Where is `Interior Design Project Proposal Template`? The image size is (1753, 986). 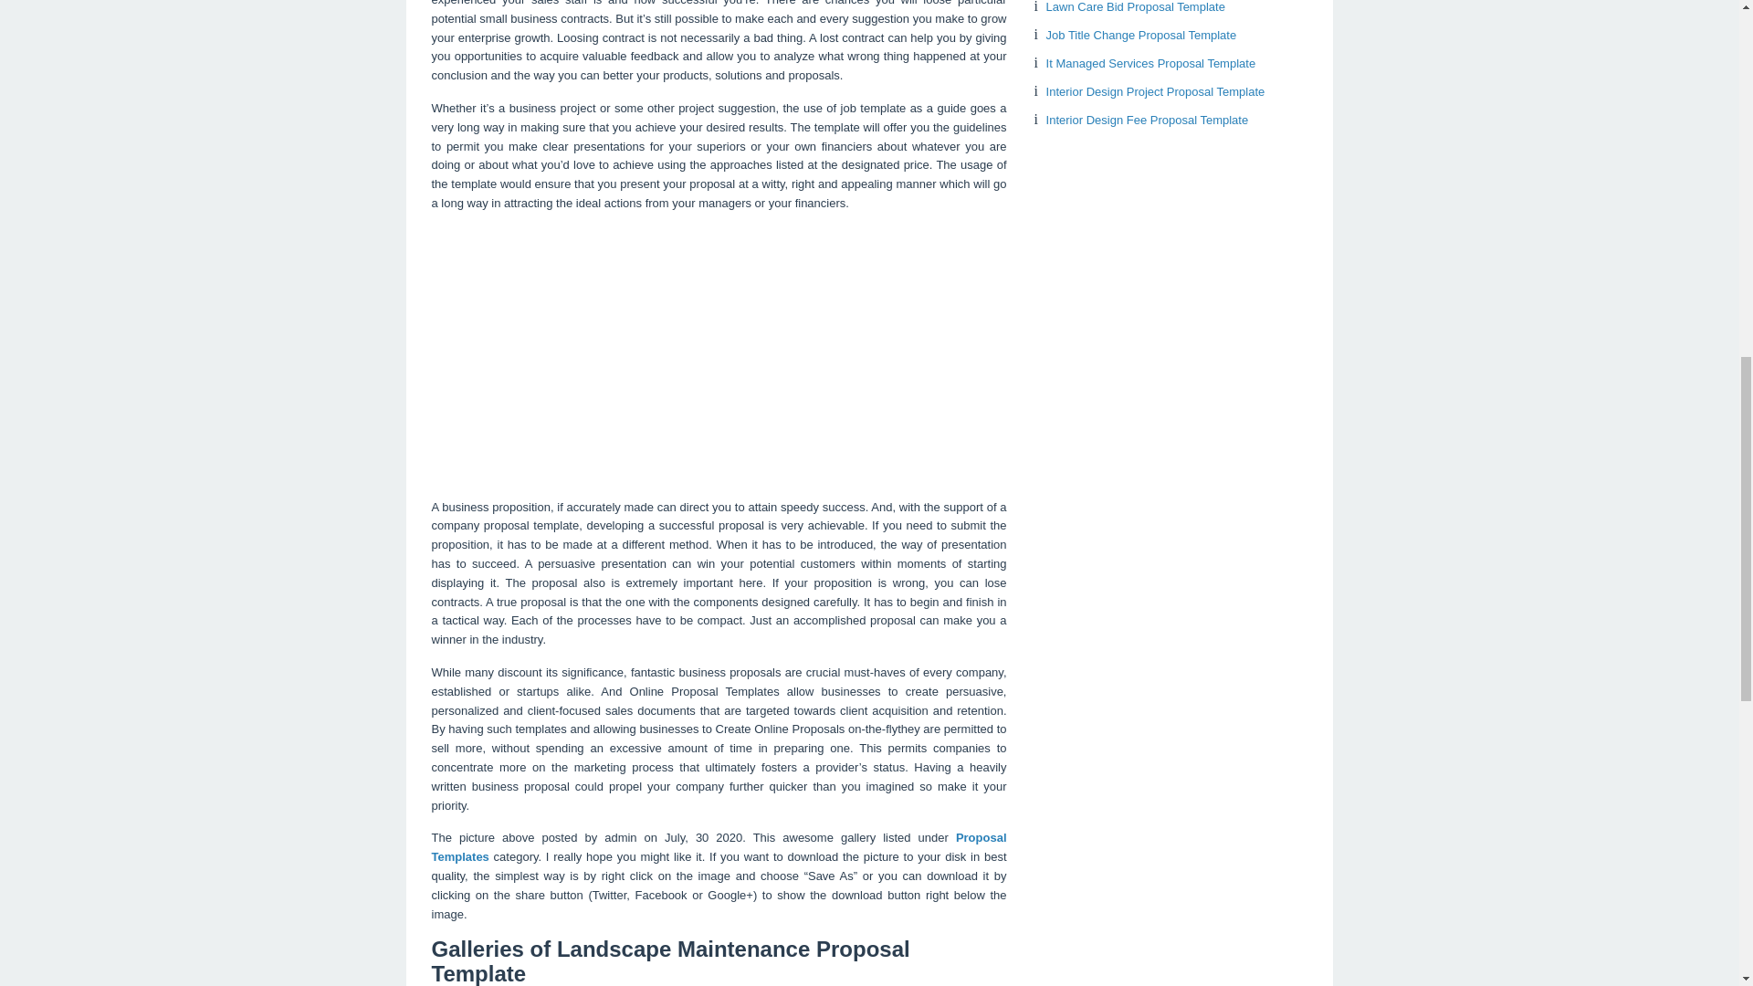
Interior Design Project Proposal Template is located at coordinates (1156, 91).